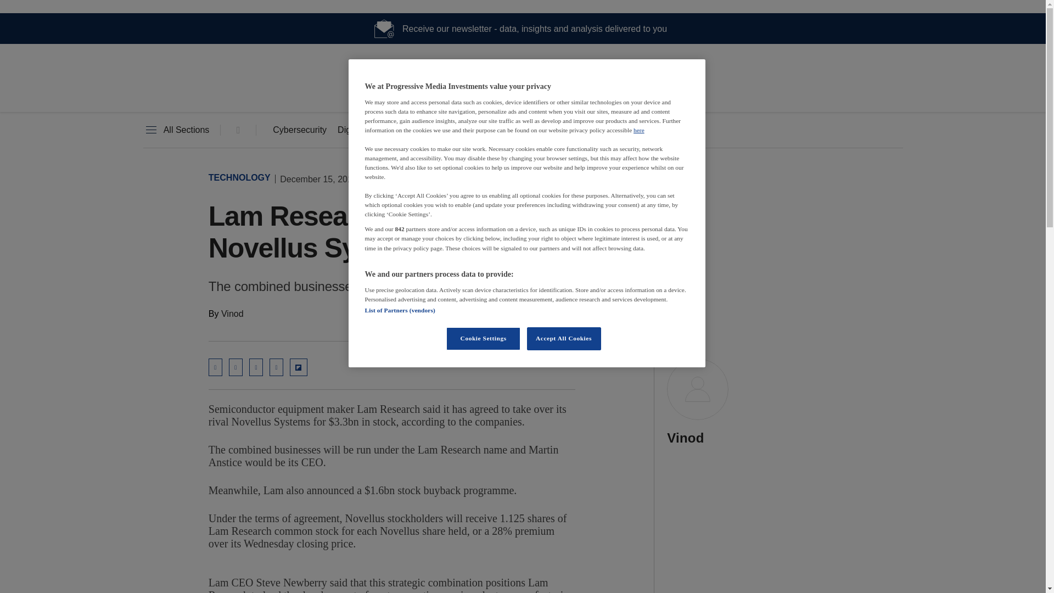  I want to click on Hardware, so click(444, 130).